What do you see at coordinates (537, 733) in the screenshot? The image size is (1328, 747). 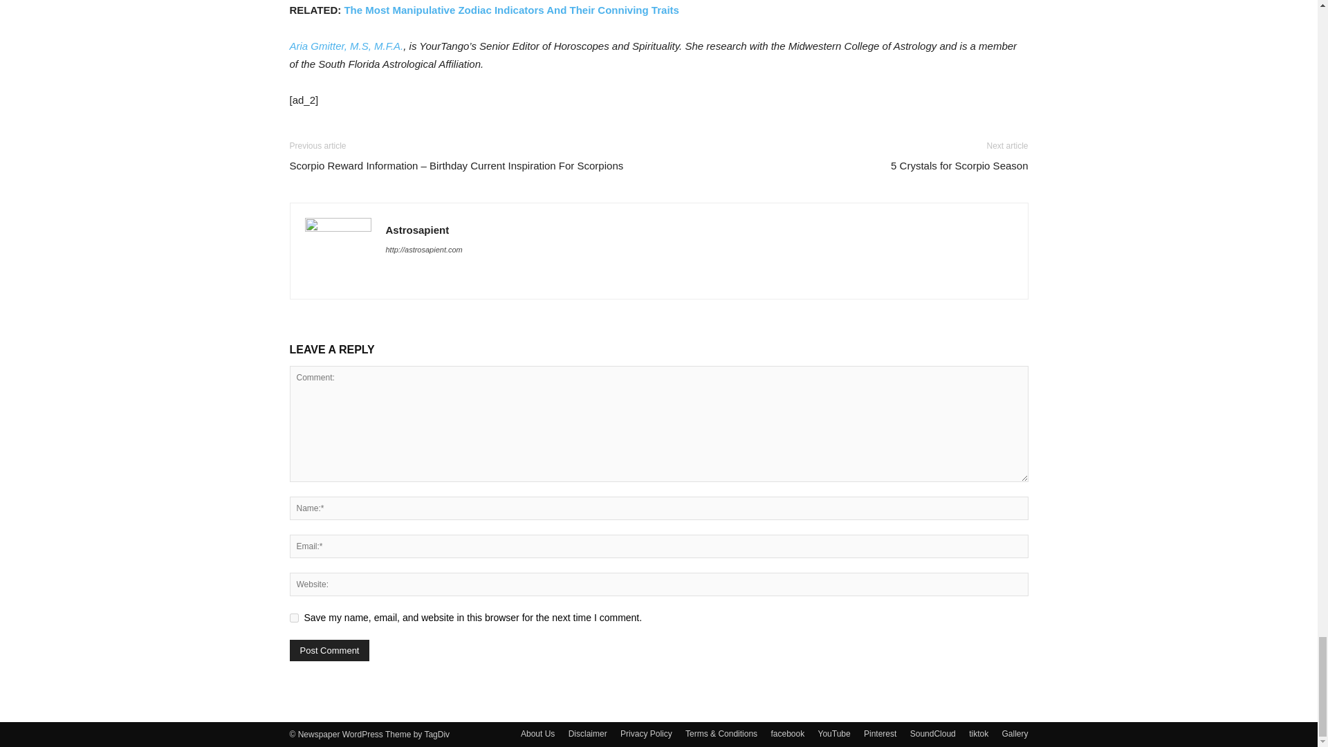 I see `About Us` at bounding box center [537, 733].